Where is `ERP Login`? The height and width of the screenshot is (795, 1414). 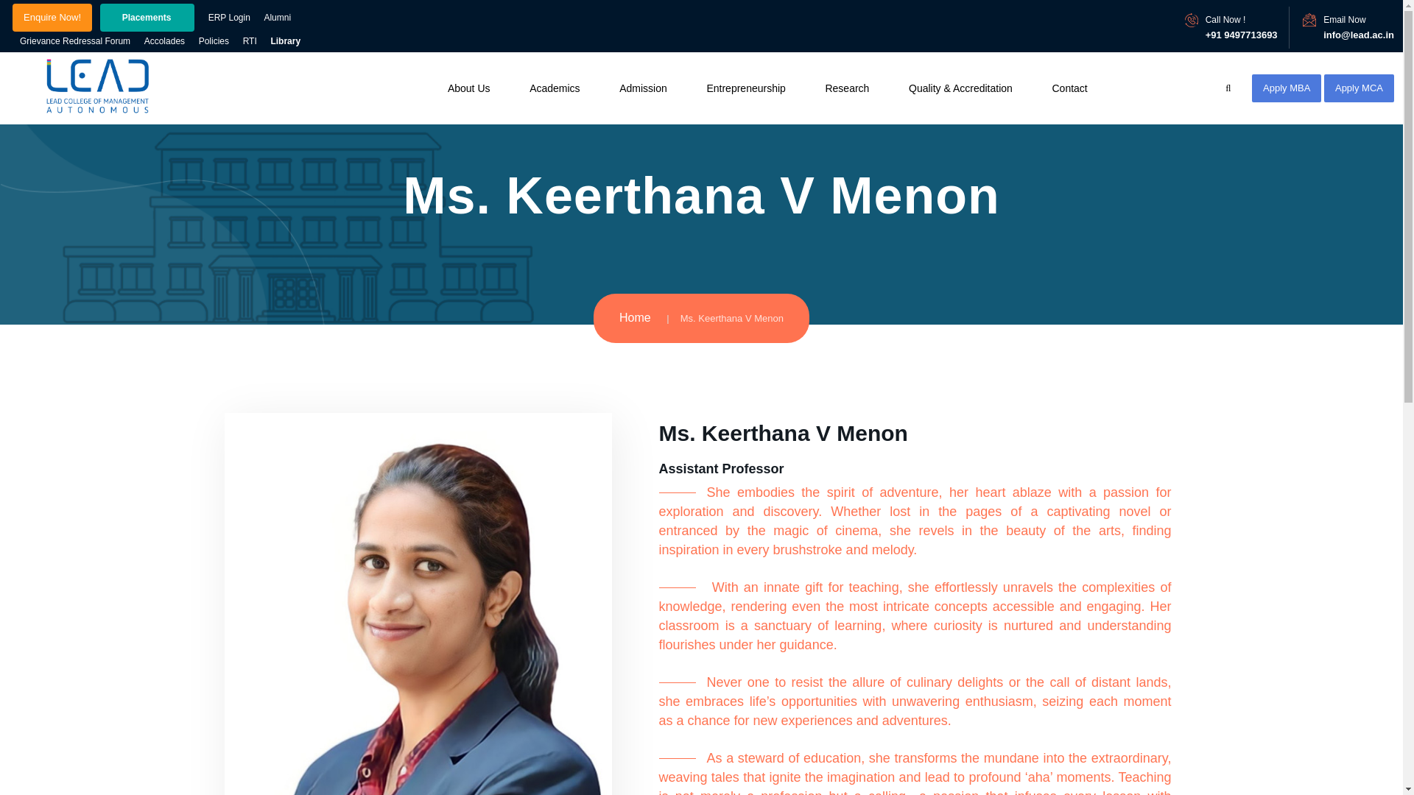 ERP Login is located at coordinates (228, 17).